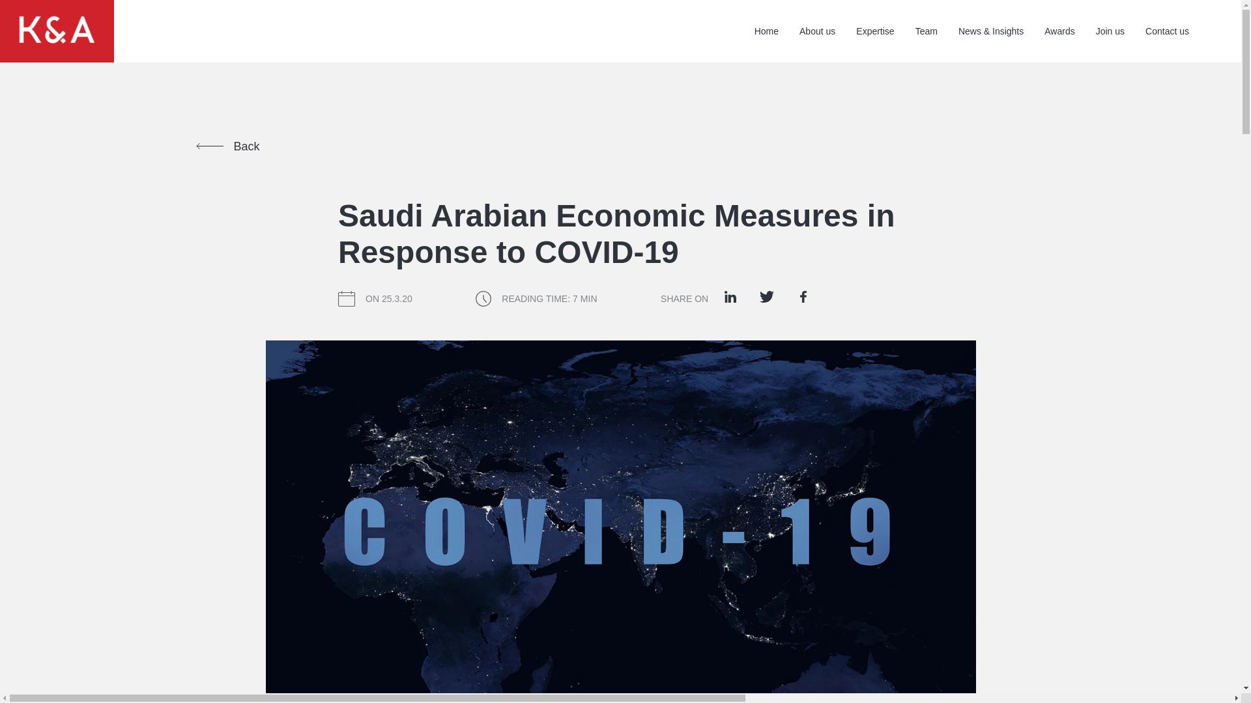 This screenshot has height=703, width=1251. I want to click on About us, so click(817, 31).